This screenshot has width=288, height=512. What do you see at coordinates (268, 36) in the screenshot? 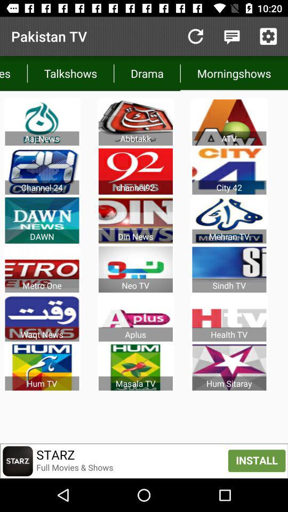
I see `view settings` at bounding box center [268, 36].